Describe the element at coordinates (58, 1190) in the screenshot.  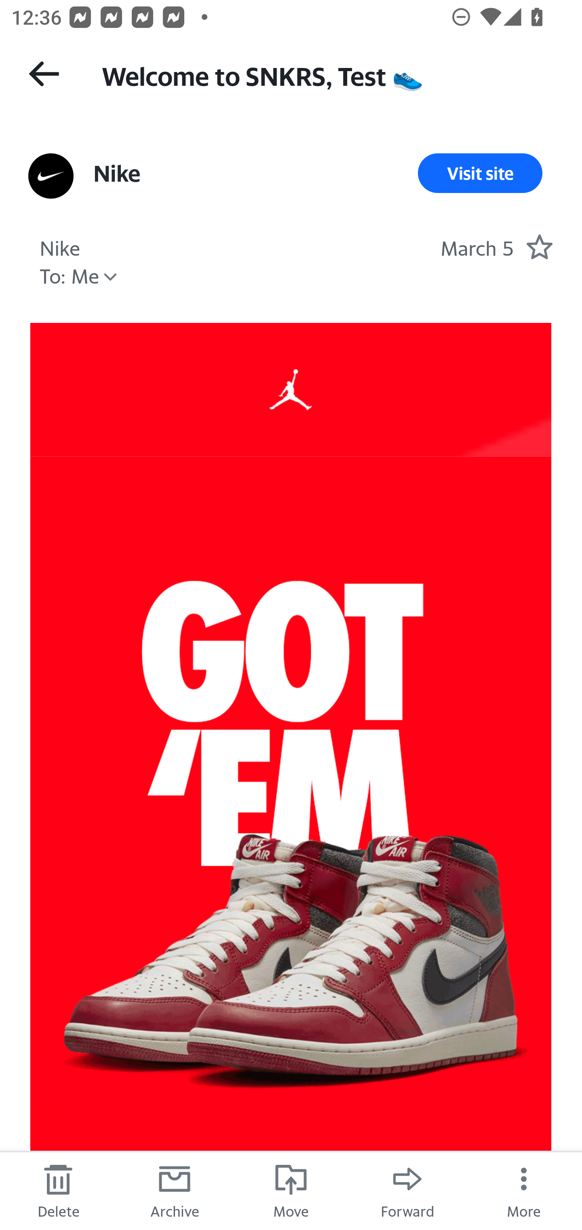
I see `Delete` at that location.